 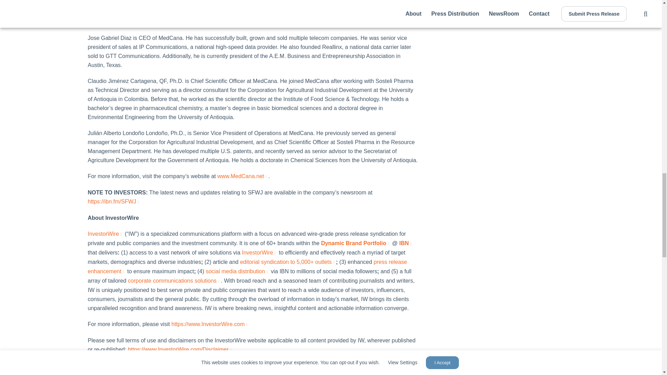 I want to click on InvestorWire, so click(x=259, y=252).